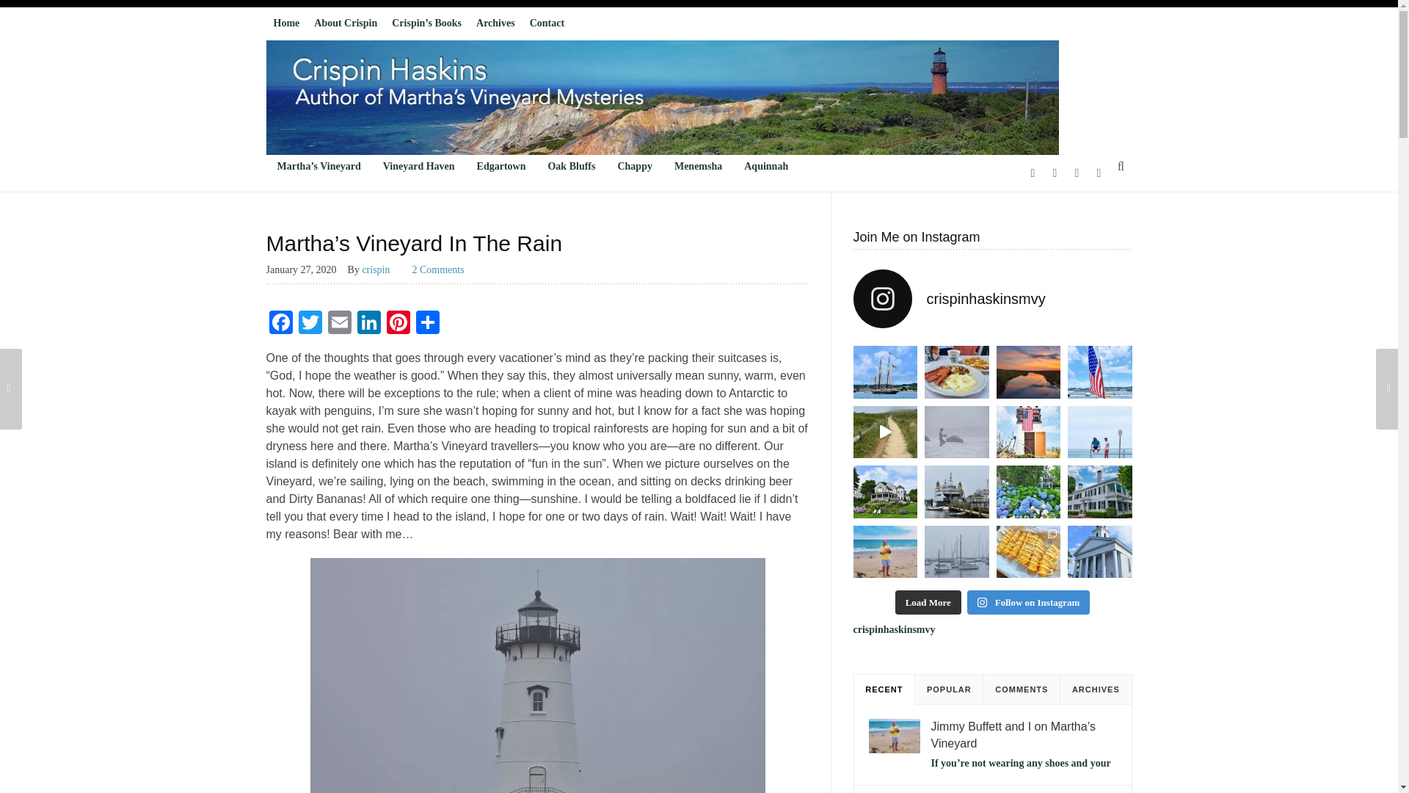 This screenshot has width=1409, height=793. I want to click on Edgartown, so click(501, 166).